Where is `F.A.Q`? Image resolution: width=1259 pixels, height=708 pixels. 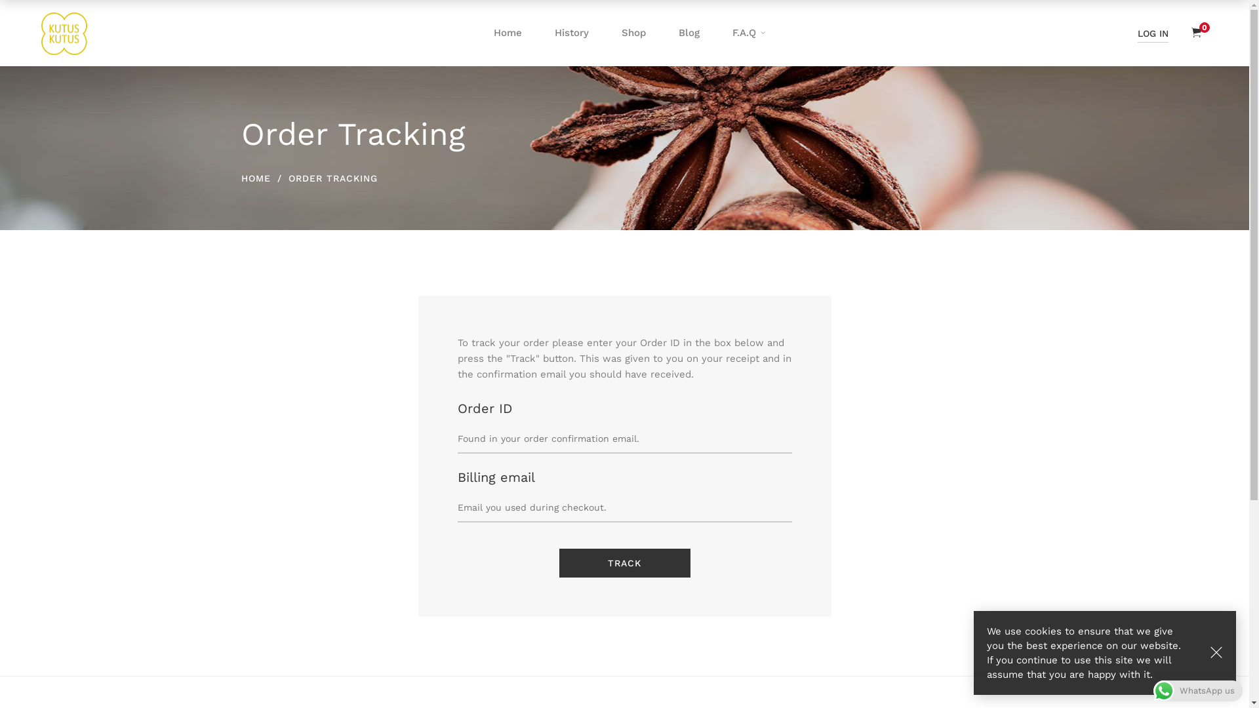 F.A.Q is located at coordinates (744, 33).